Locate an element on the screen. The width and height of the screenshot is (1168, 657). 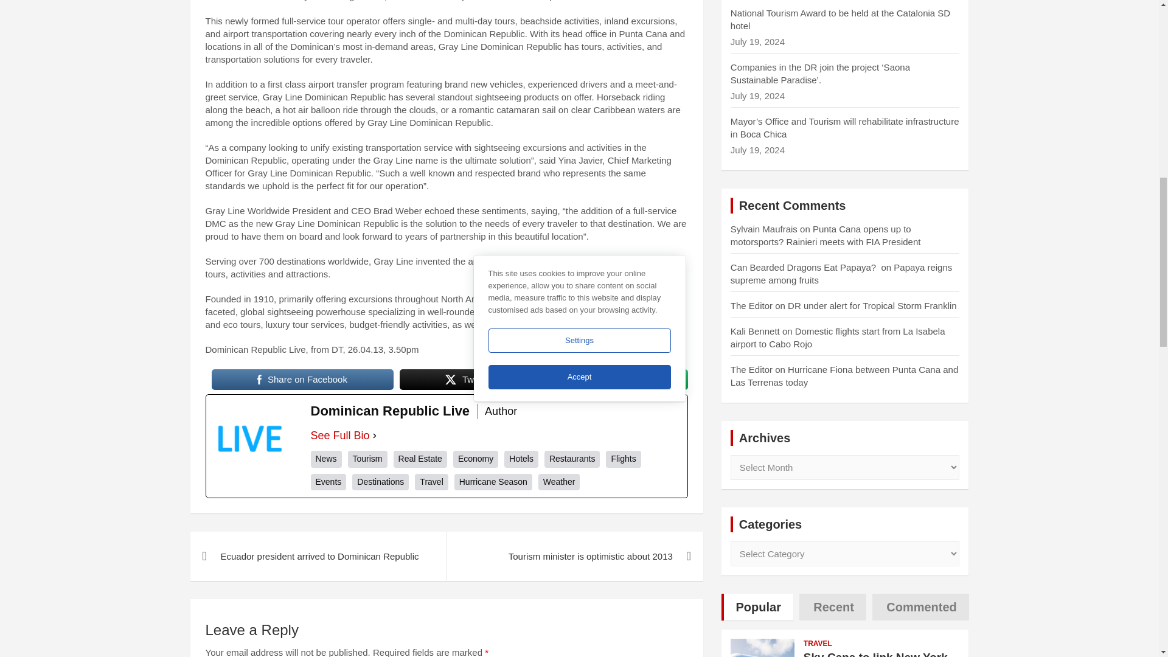
Follow us is located at coordinates (613, 379).